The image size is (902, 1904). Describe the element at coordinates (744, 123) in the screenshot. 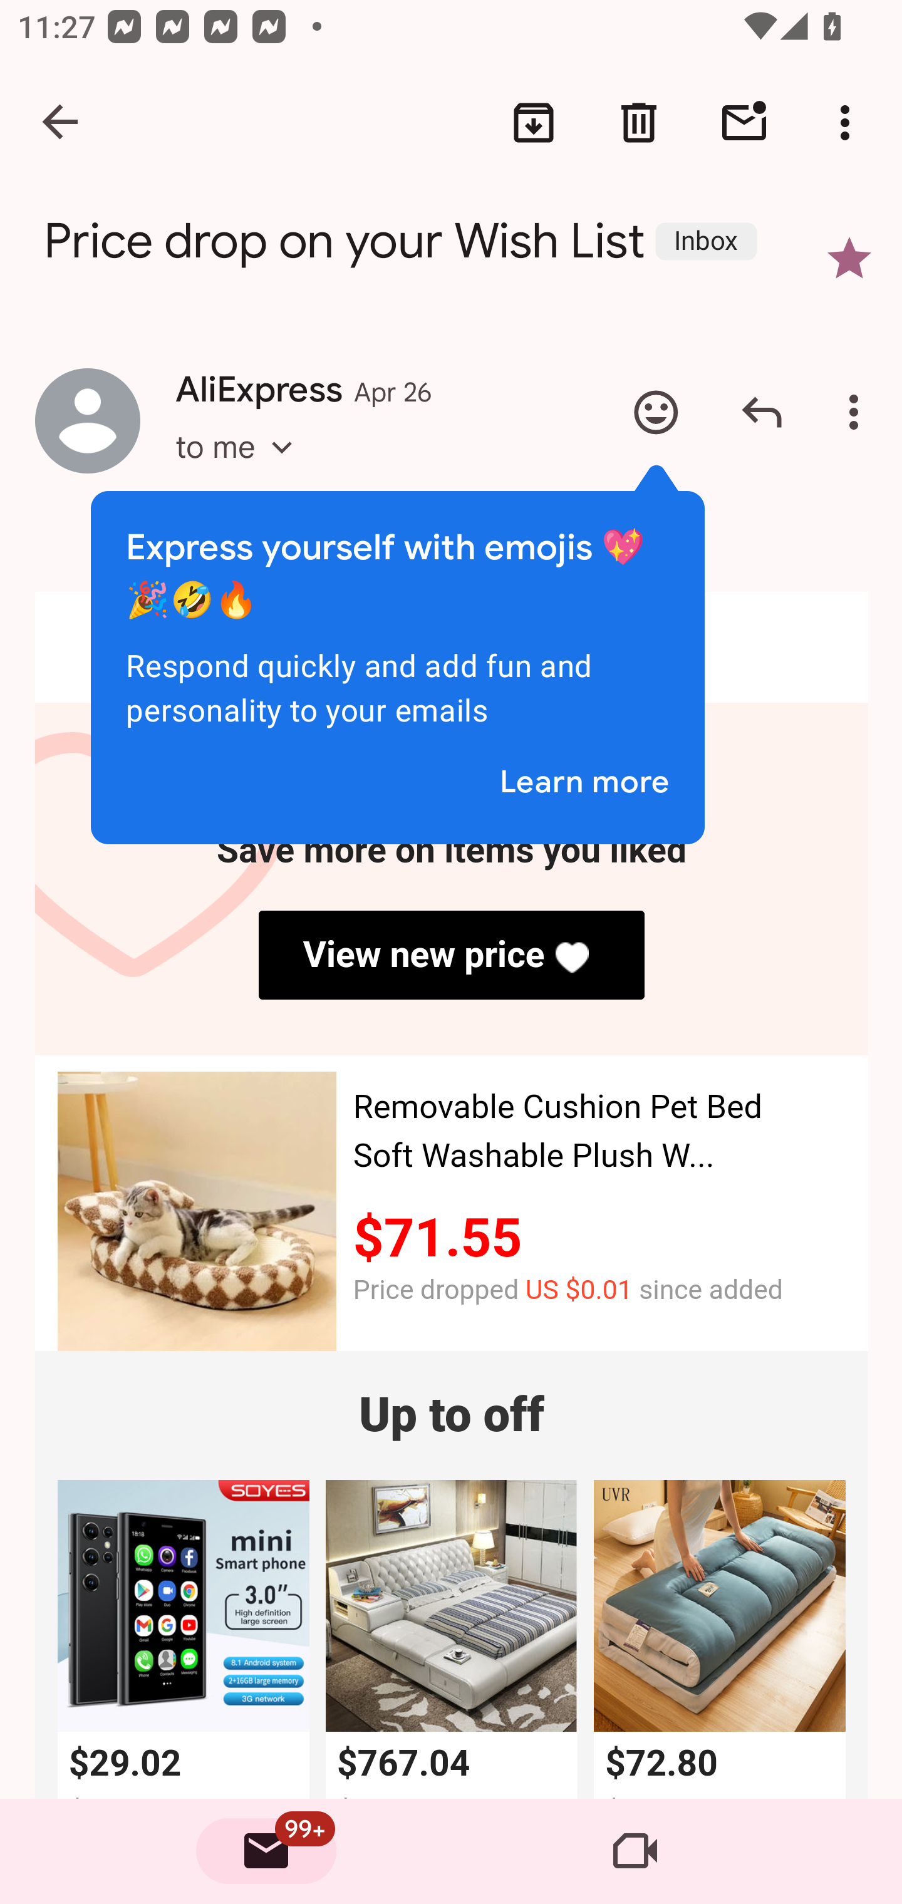

I see `Mark unread` at that location.